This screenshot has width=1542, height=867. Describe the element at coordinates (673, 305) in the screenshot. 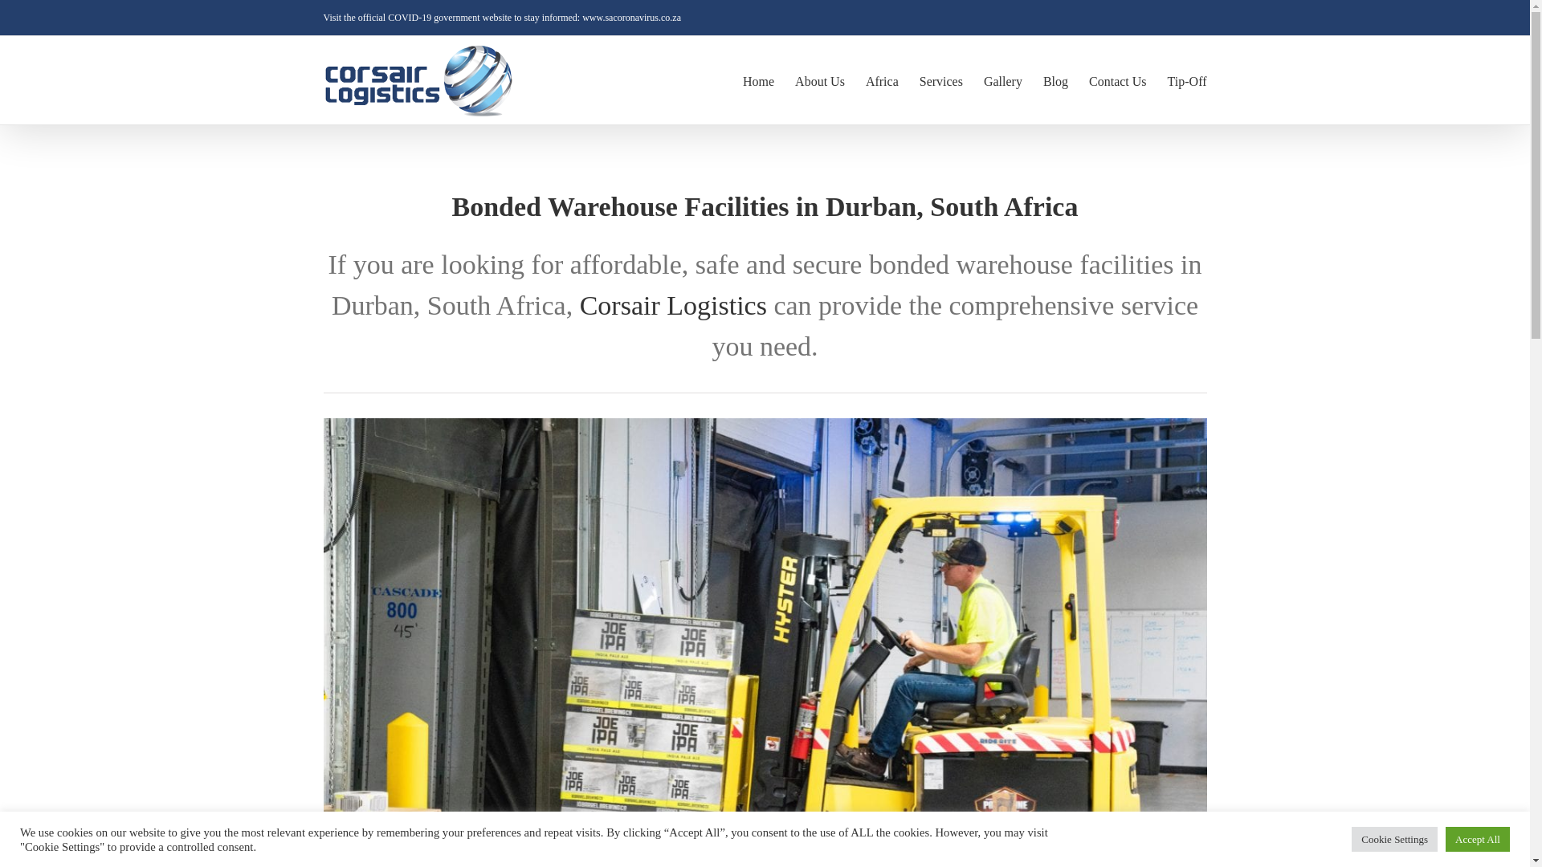

I see `Corsair Logistics` at that location.